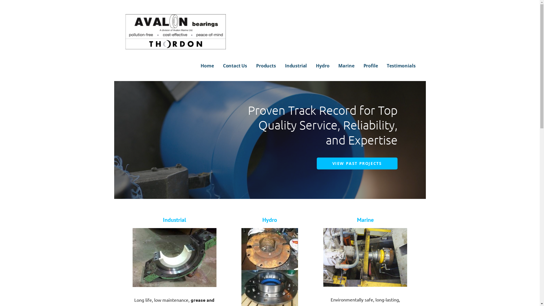 Image resolution: width=544 pixels, height=306 pixels. I want to click on Marine, so click(365, 220).